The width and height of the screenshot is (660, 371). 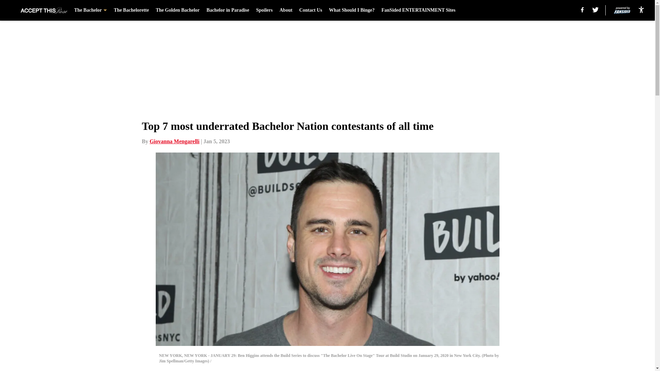 I want to click on Bachelor in Paradise, so click(x=228, y=10).